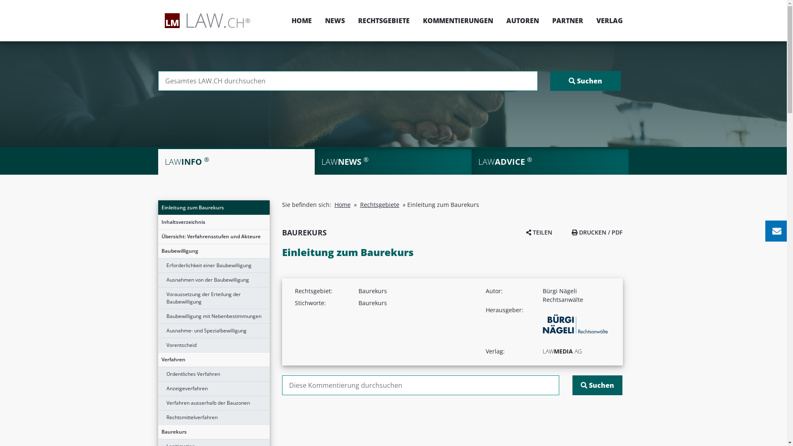  I want to click on Voraussetzung der Erteilung der Baubewilligung, so click(214, 298).